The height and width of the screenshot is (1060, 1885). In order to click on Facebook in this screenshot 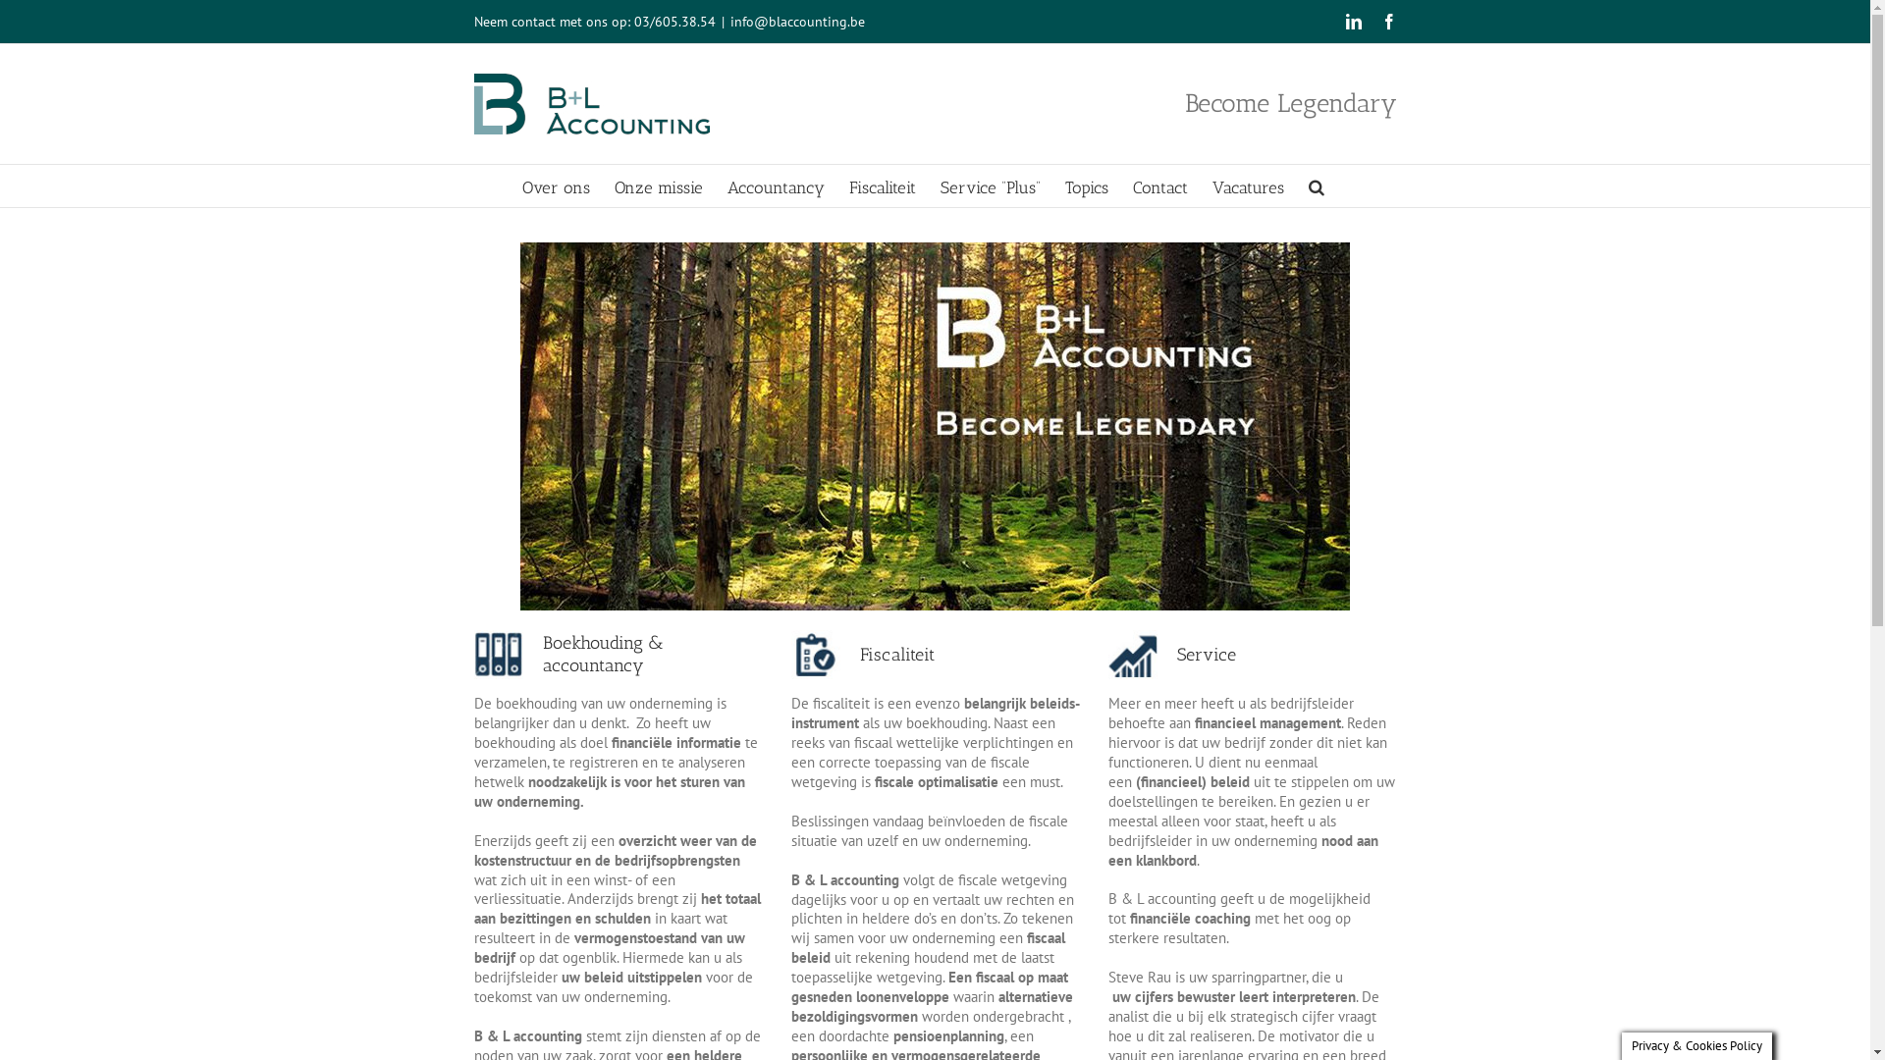, I will do `click(1388, 22)`.